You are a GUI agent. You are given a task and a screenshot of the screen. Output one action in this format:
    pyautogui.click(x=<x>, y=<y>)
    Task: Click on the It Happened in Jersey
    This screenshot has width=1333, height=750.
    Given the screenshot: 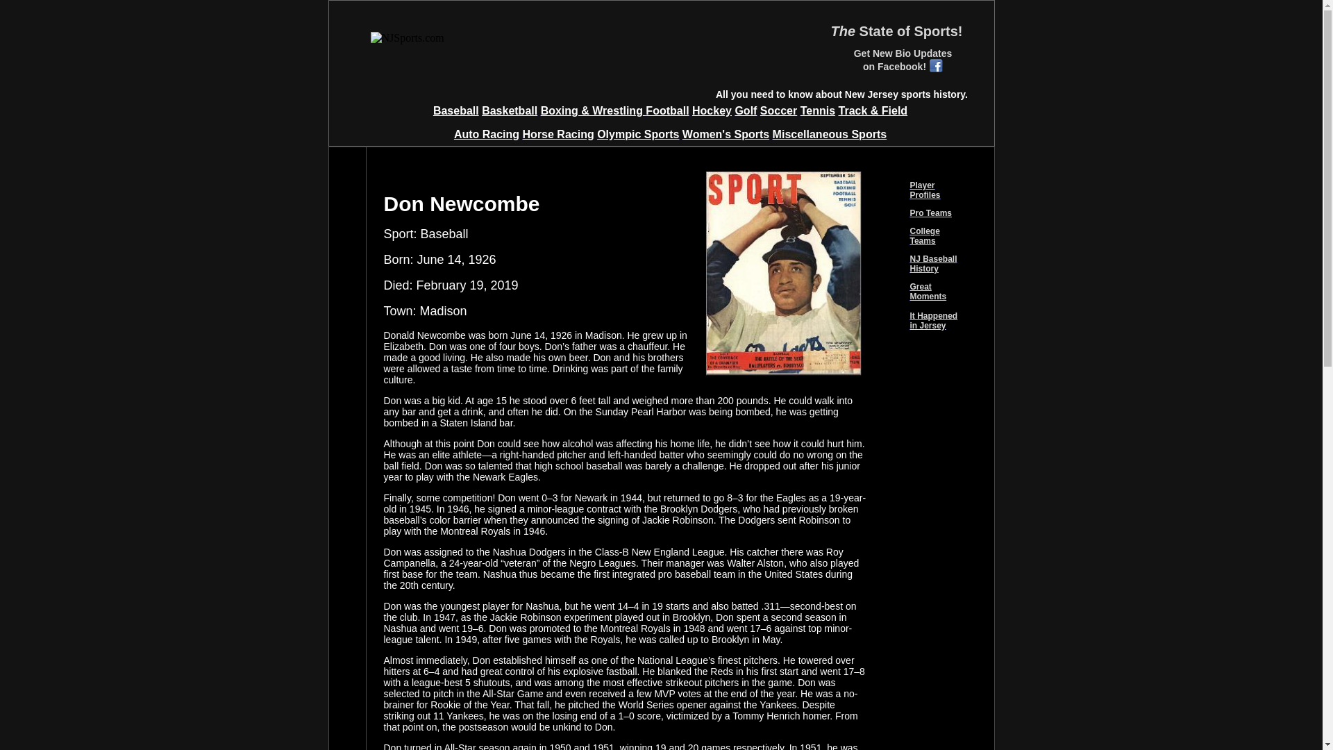 What is the action you would take?
    pyautogui.click(x=933, y=321)
    